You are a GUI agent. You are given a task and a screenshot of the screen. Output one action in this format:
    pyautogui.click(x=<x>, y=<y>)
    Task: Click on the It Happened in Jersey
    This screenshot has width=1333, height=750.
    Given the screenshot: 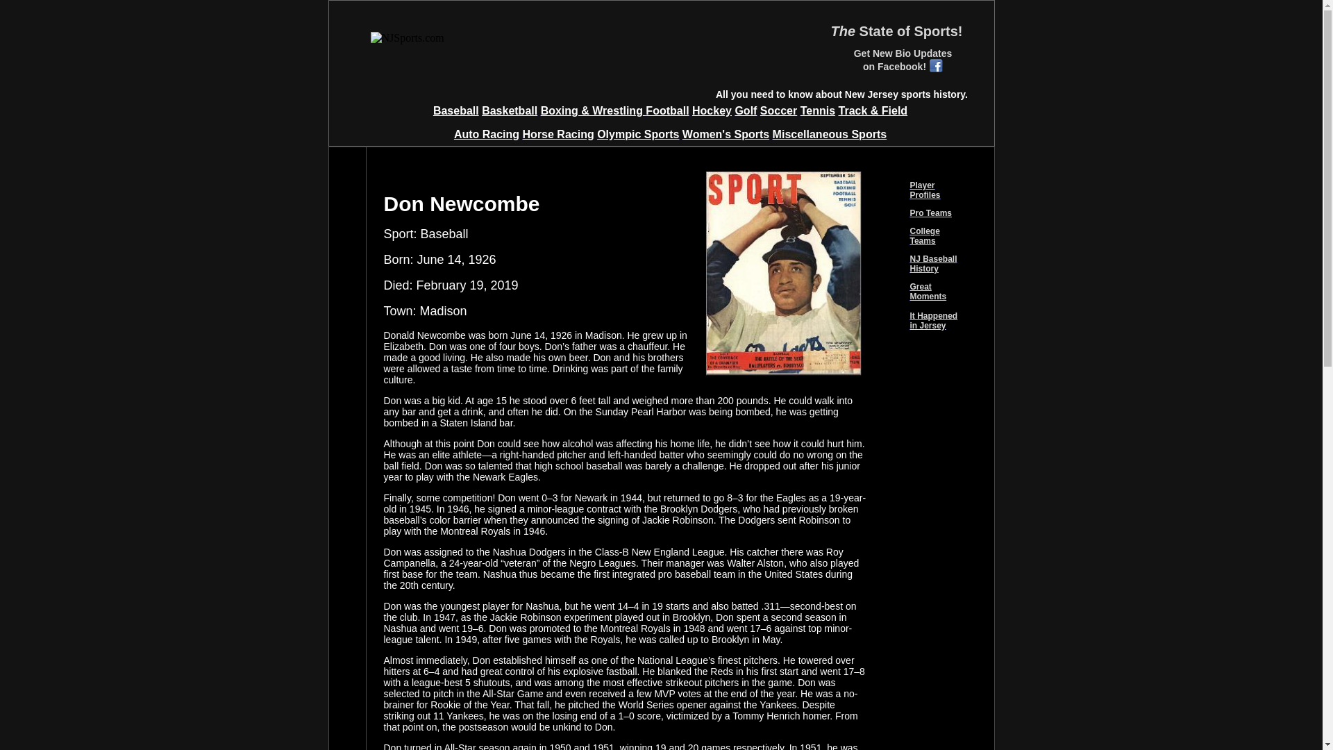 What is the action you would take?
    pyautogui.click(x=933, y=321)
    